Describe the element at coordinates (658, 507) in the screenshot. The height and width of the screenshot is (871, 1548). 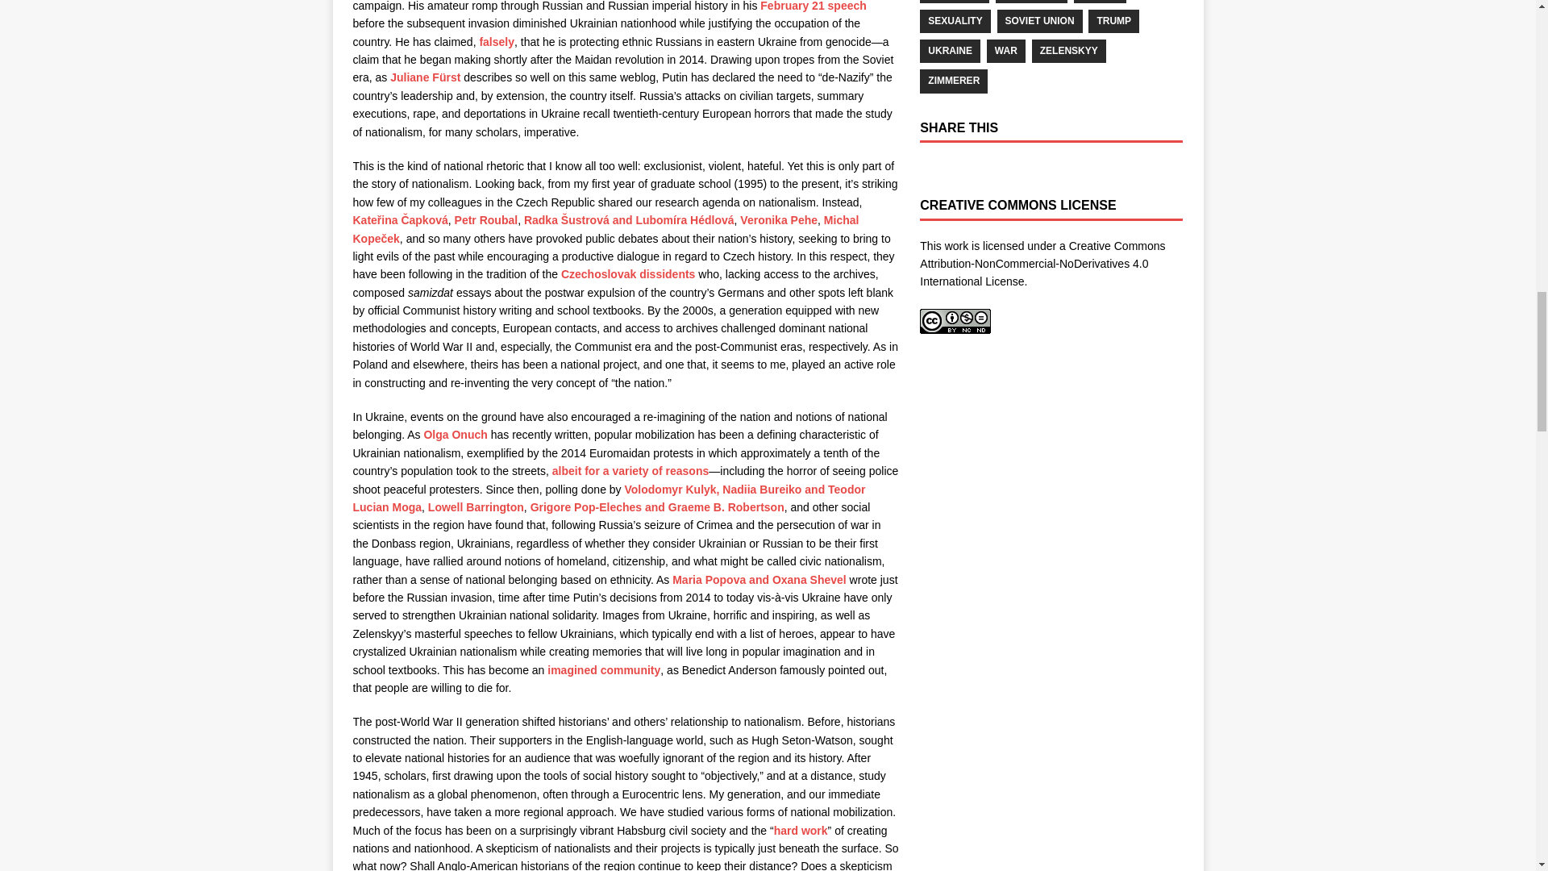
I see `Grigore Pop-Eleches and Graeme B. Robertson` at that location.